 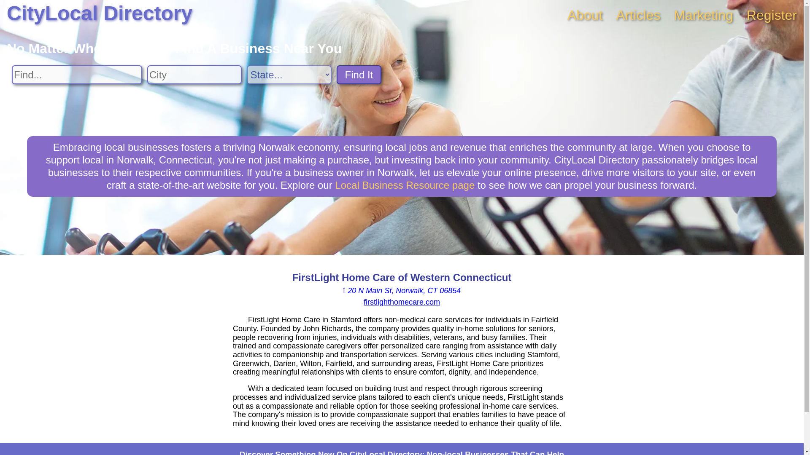 I want to click on Local Business Resources, so click(x=405, y=185).